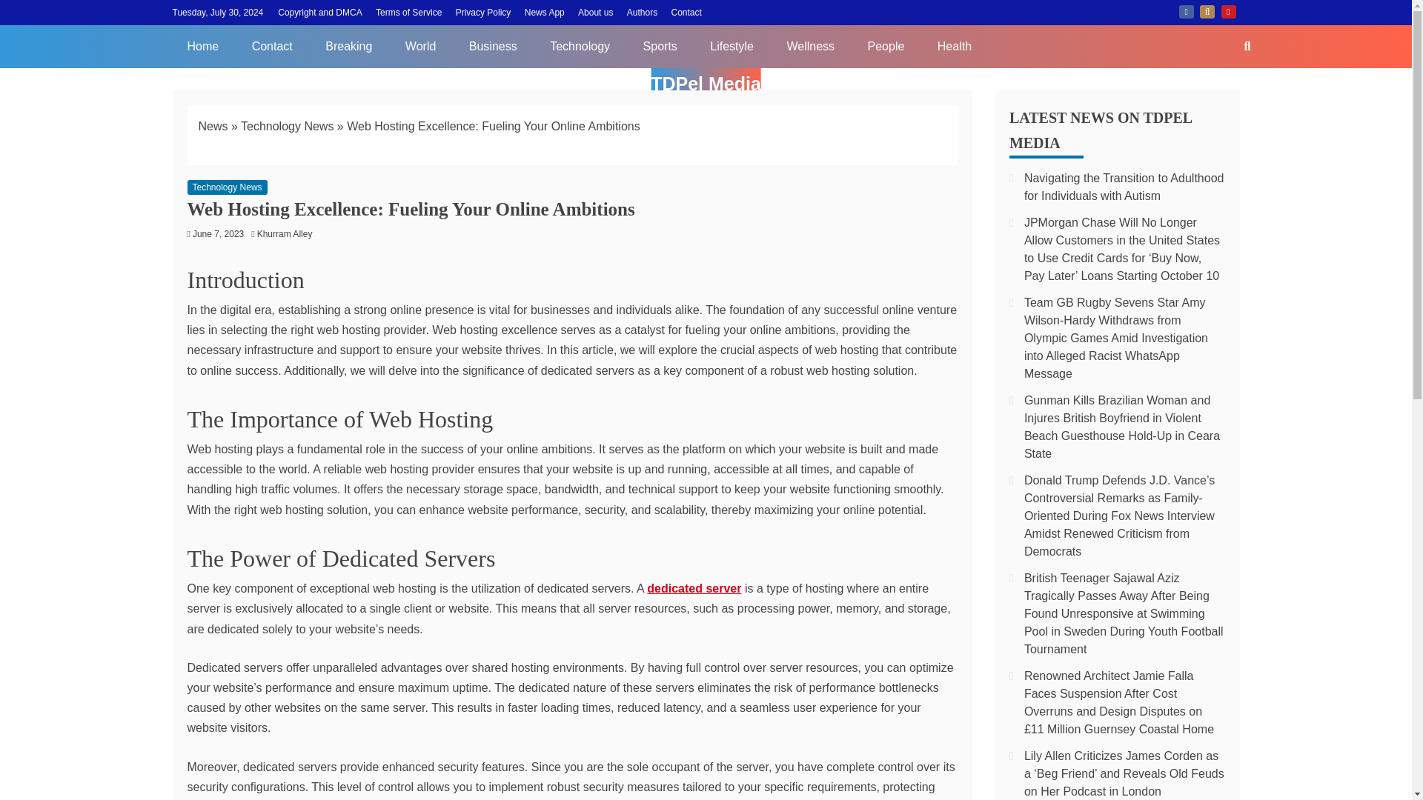  What do you see at coordinates (493, 46) in the screenshot?
I see `Business` at bounding box center [493, 46].